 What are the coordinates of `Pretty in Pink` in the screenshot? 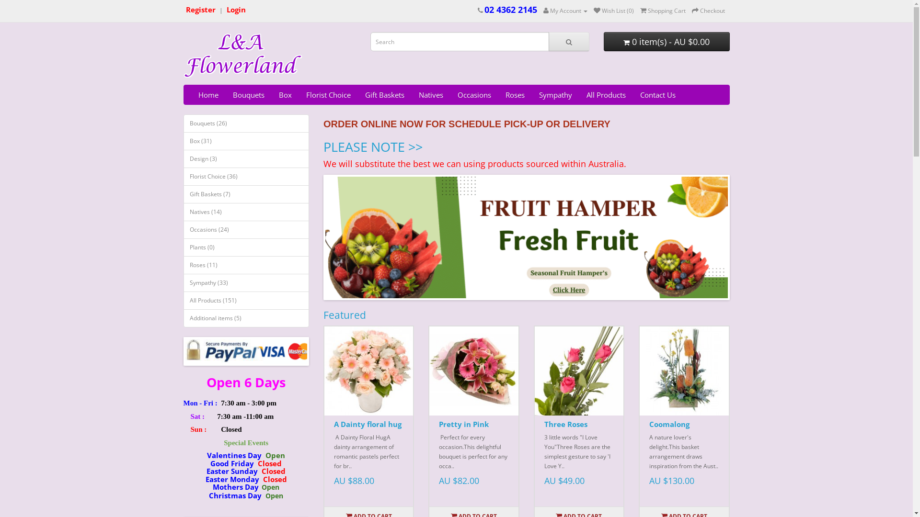 It's located at (473, 371).